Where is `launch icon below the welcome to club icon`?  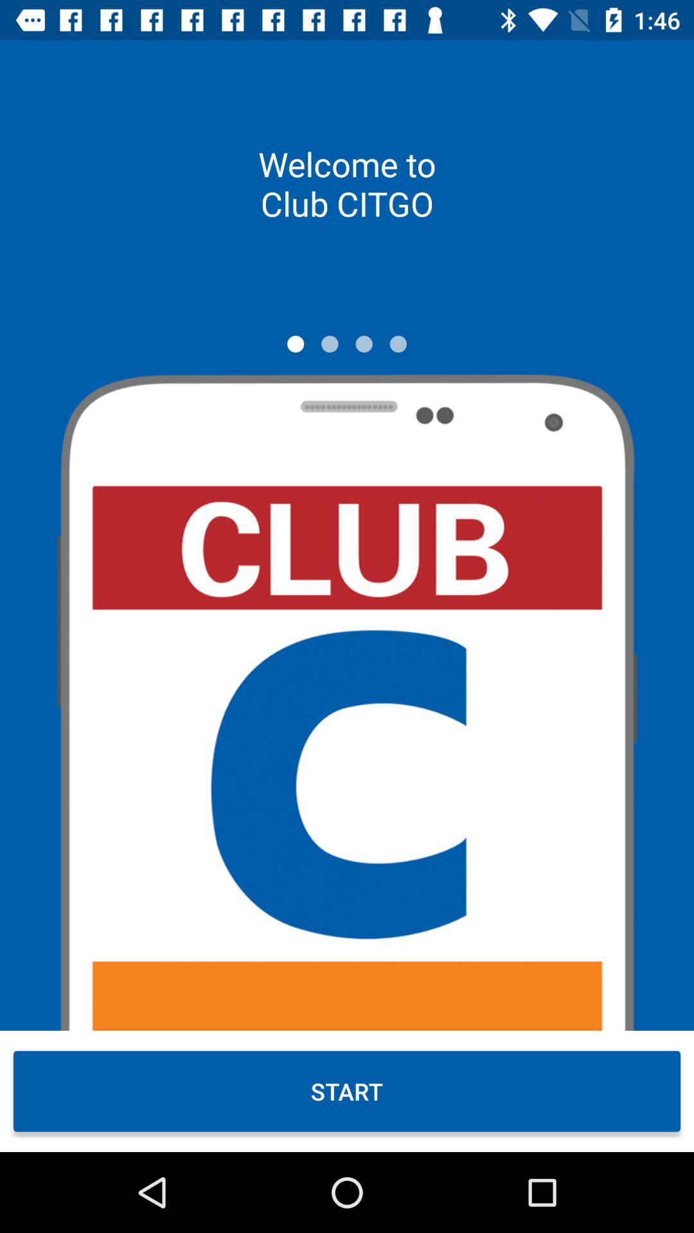
launch icon below the welcome to club icon is located at coordinates (398, 344).